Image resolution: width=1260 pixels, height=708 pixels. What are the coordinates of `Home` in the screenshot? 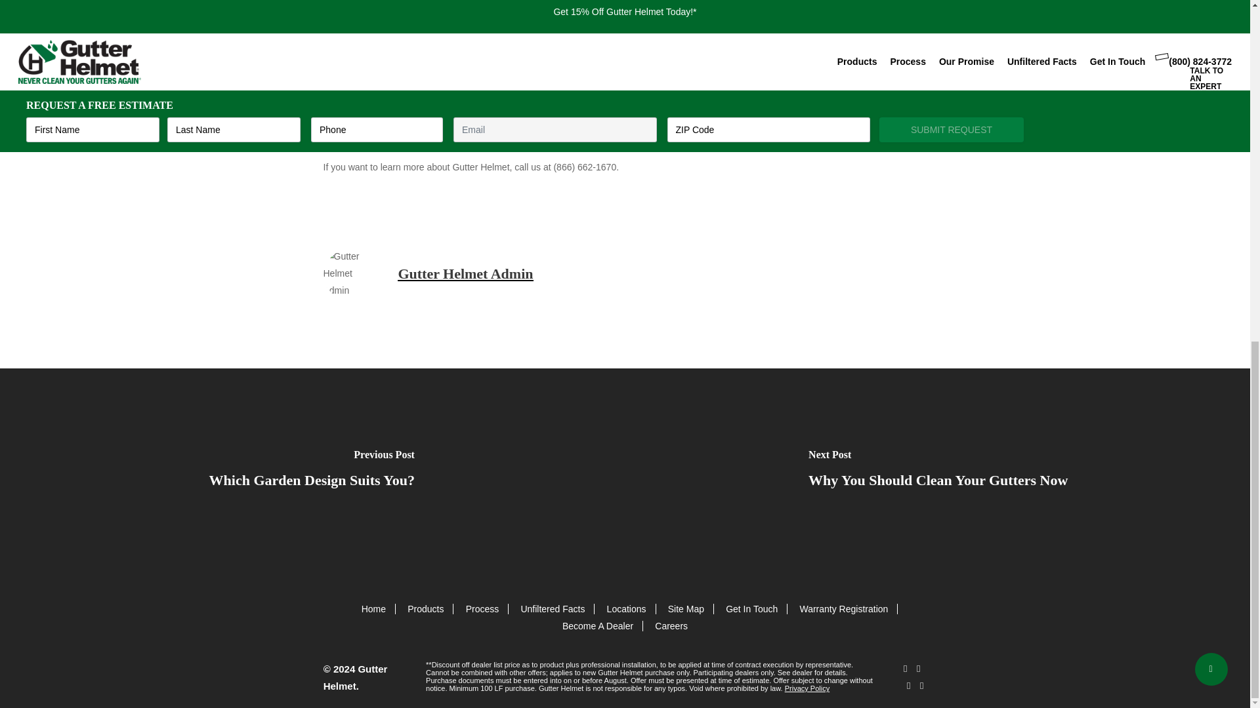 It's located at (373, 609).